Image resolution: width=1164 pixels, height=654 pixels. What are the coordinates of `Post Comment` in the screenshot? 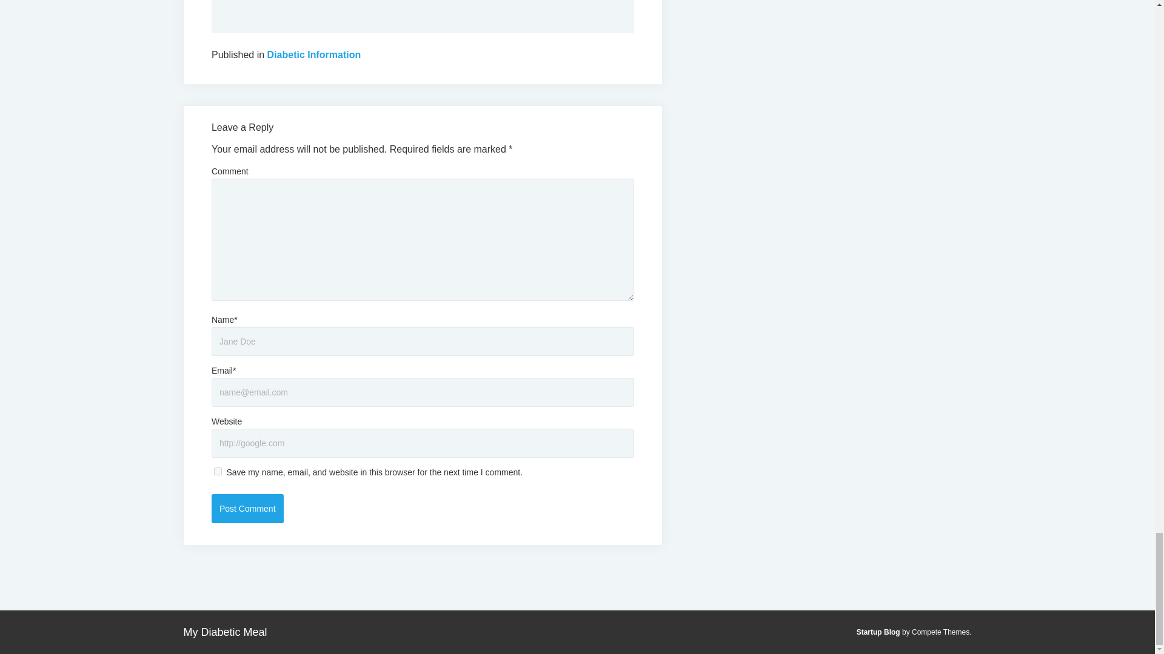 It's located at (247, 509).